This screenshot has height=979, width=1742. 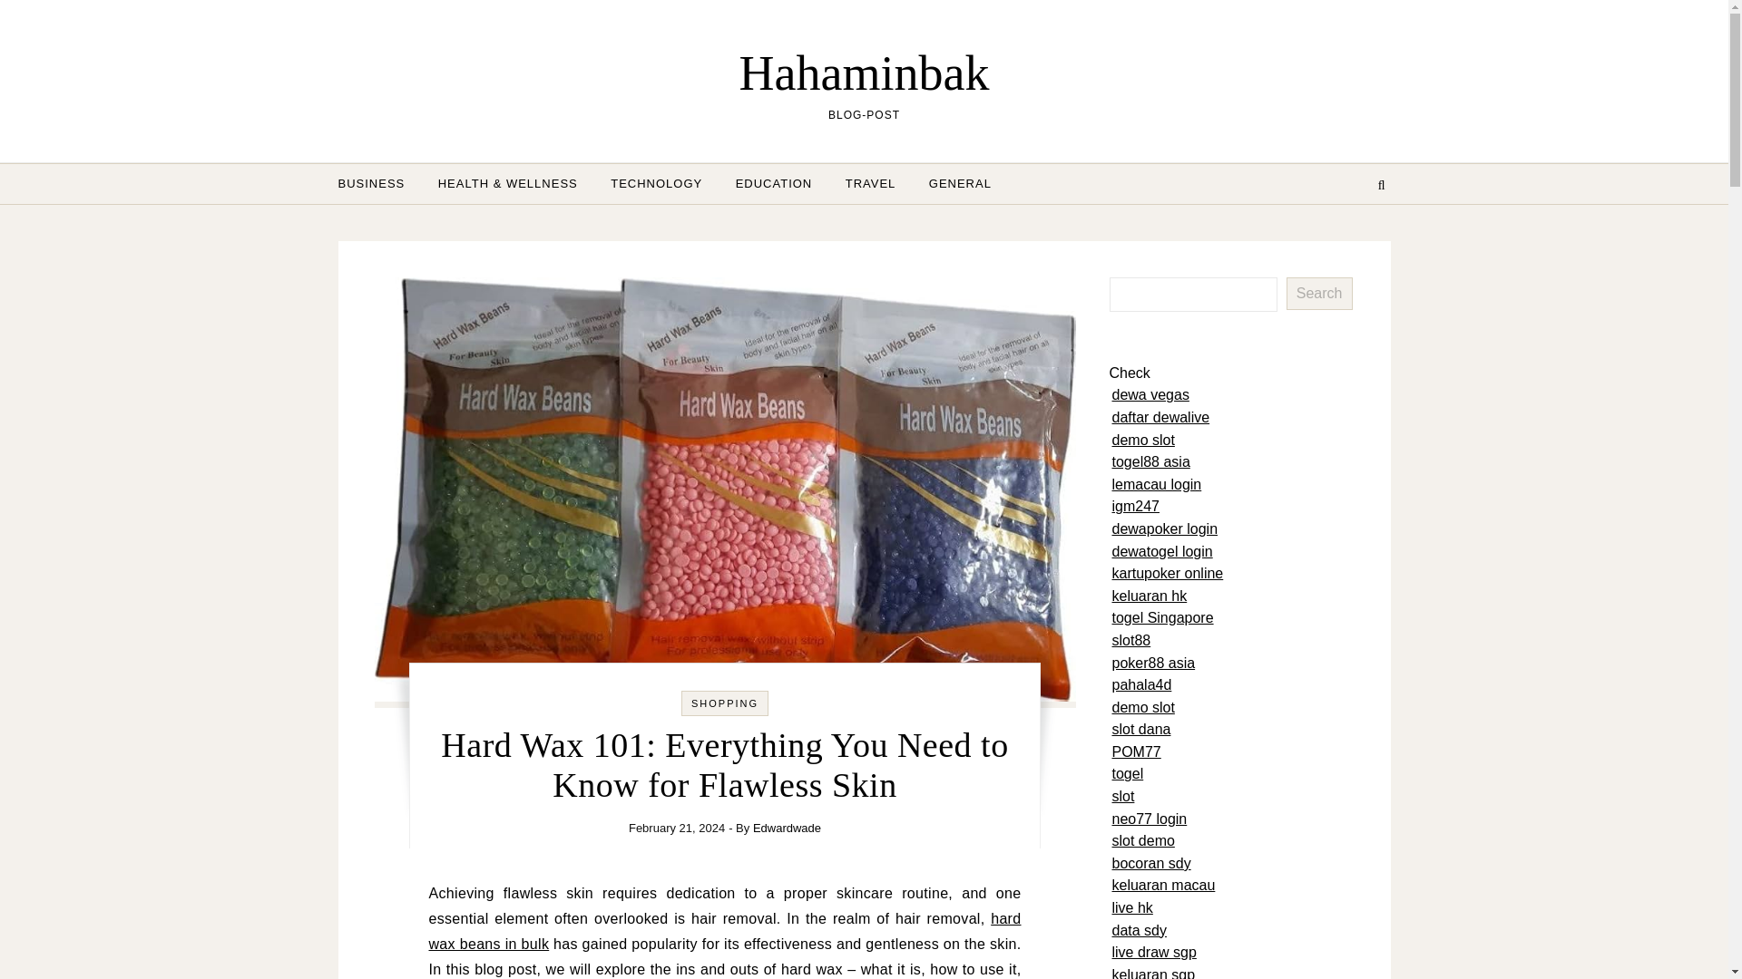 I want to click on BUSINESS, so click(x=378, y=183).